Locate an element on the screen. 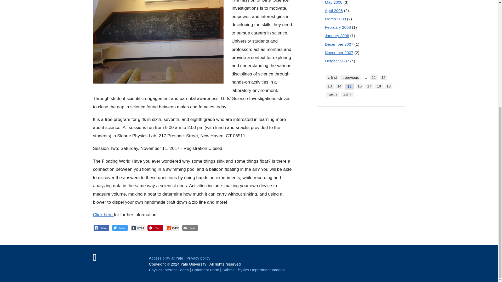 This screenshot has width=502, height=282. Click here is located at coordinates (103, 215).